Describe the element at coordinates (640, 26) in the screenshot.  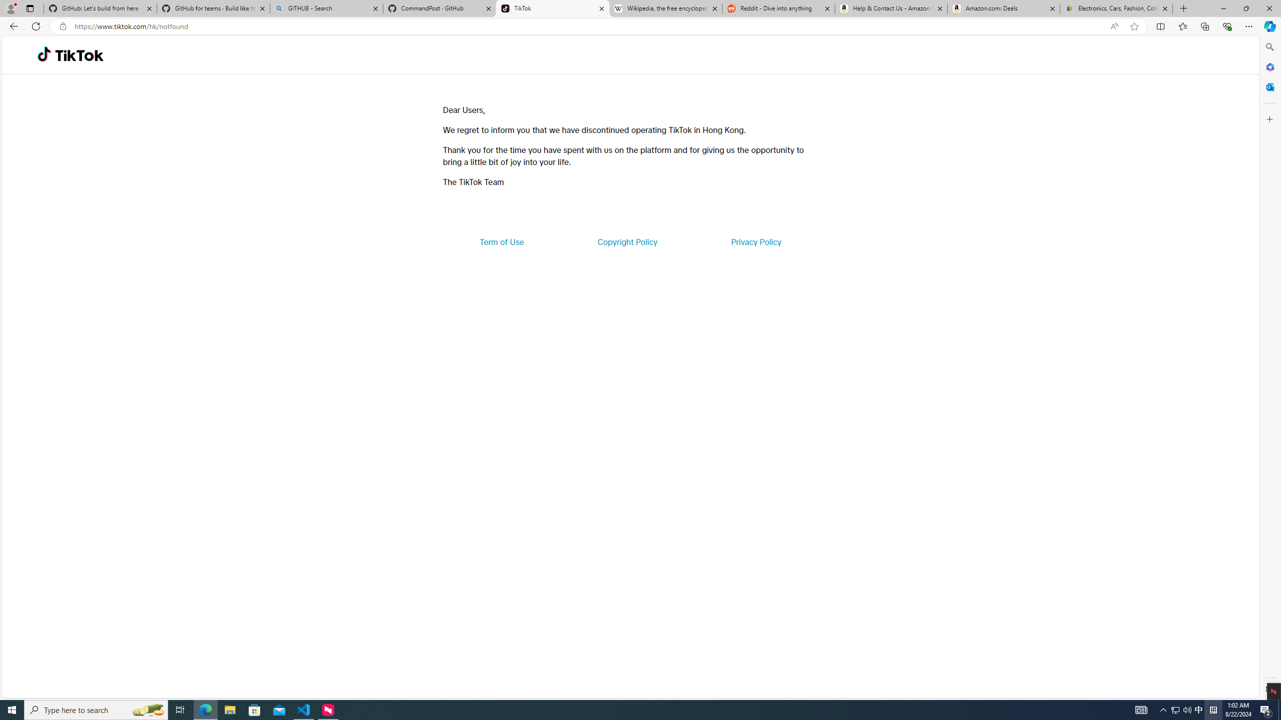
I see `App bar` at that location.